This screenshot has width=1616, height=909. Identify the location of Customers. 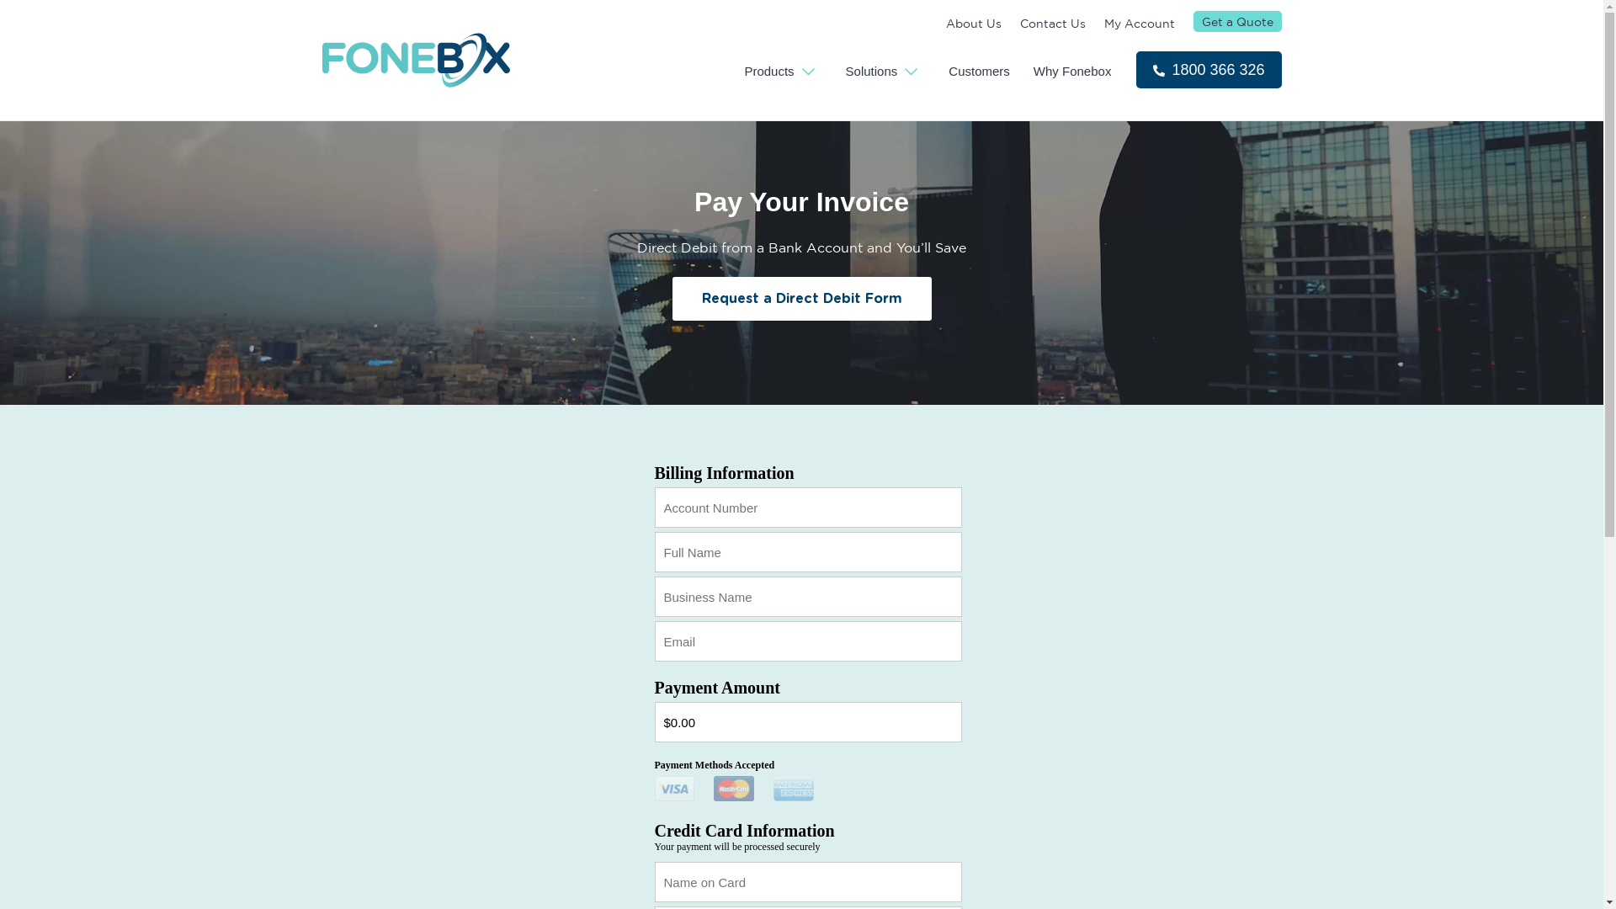
(980, 74).